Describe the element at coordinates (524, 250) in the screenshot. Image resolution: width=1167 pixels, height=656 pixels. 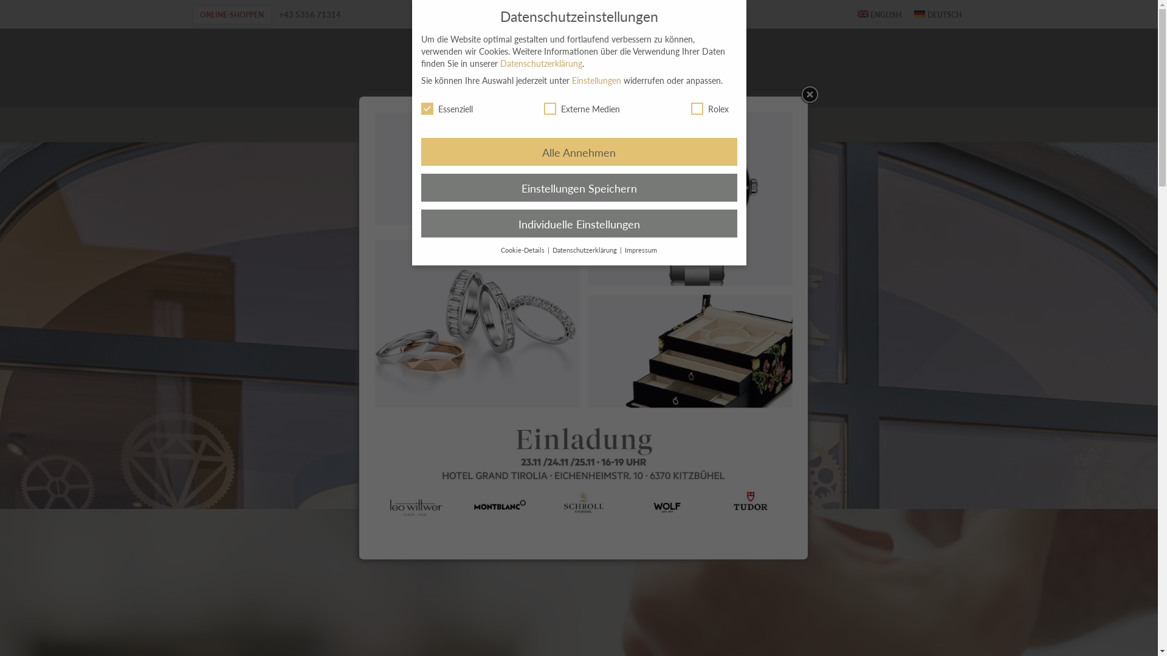
I see `Cookie-Details` at that location.